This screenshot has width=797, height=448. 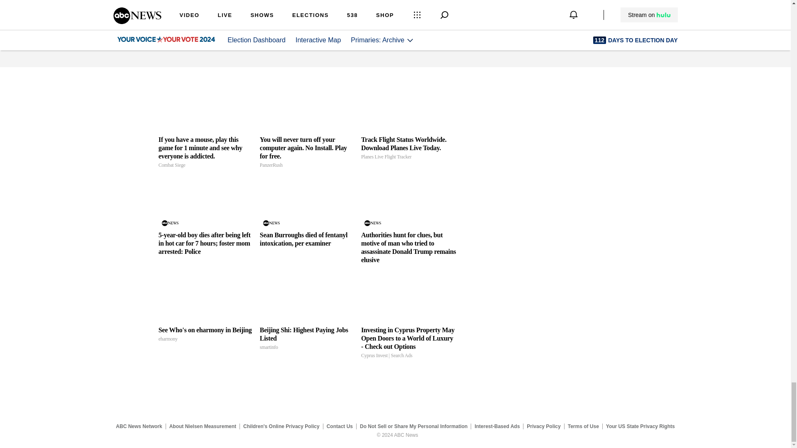 I want to click on Beijing Shi: Highest Paying Jobs Listed, so click(x=307, y=338).